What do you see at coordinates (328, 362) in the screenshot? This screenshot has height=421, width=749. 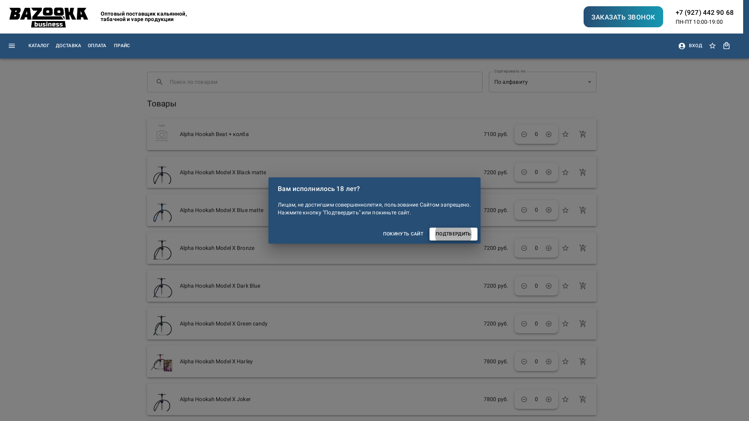 I see `Alpha Hookah Model X Harley` at bounding box center [328, 362].